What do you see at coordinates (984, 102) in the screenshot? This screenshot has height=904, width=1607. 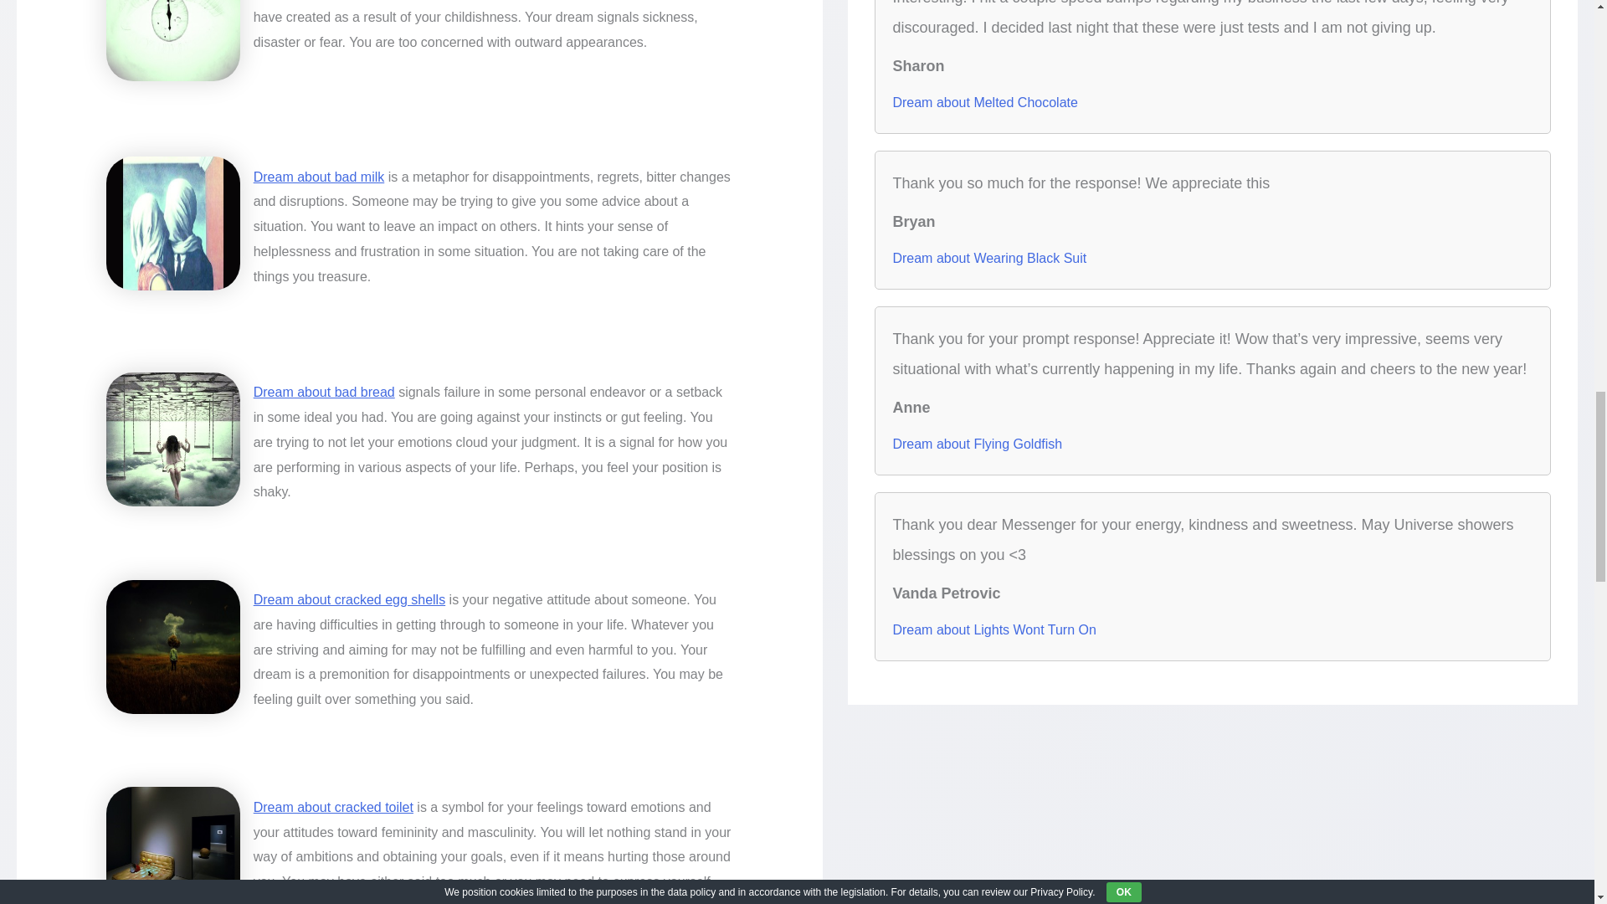 I see `Dream about Melted Chocolate` at bounding box center [984, 102].